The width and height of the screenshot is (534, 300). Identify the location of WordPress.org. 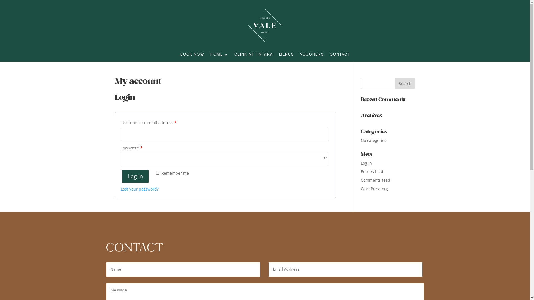
(374, 189).